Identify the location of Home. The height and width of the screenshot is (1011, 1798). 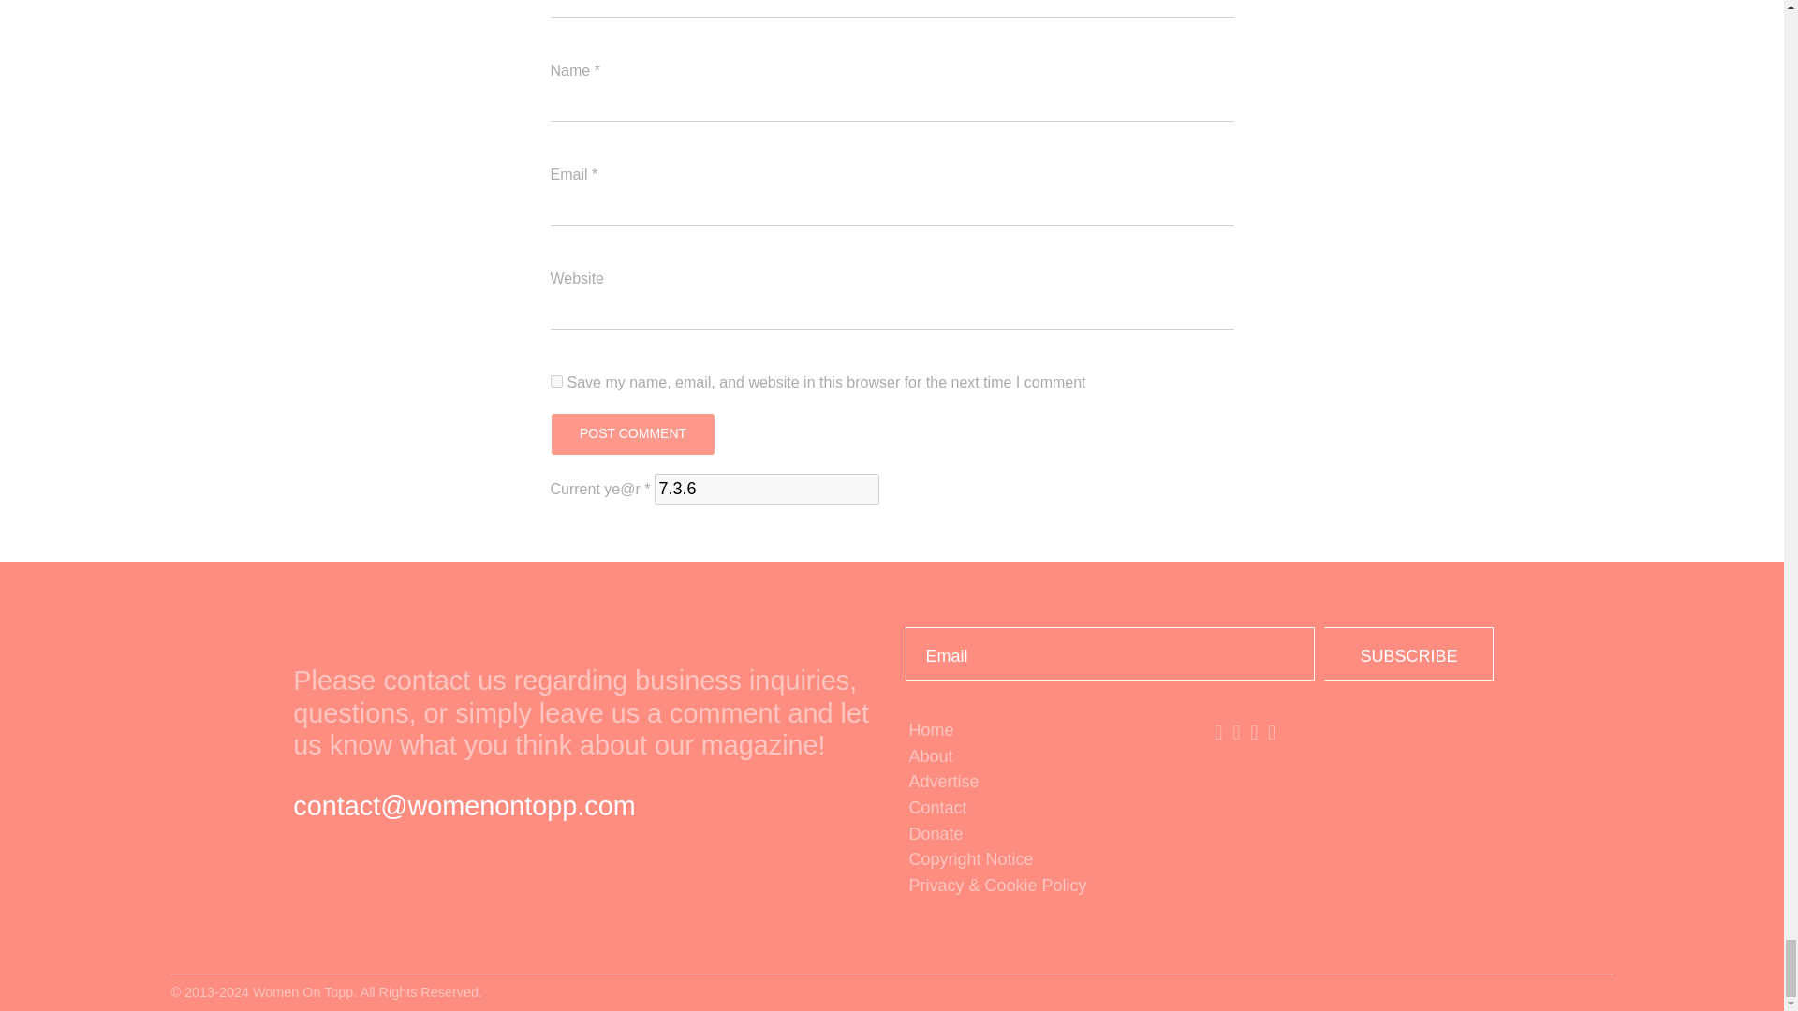
(1044, 730).